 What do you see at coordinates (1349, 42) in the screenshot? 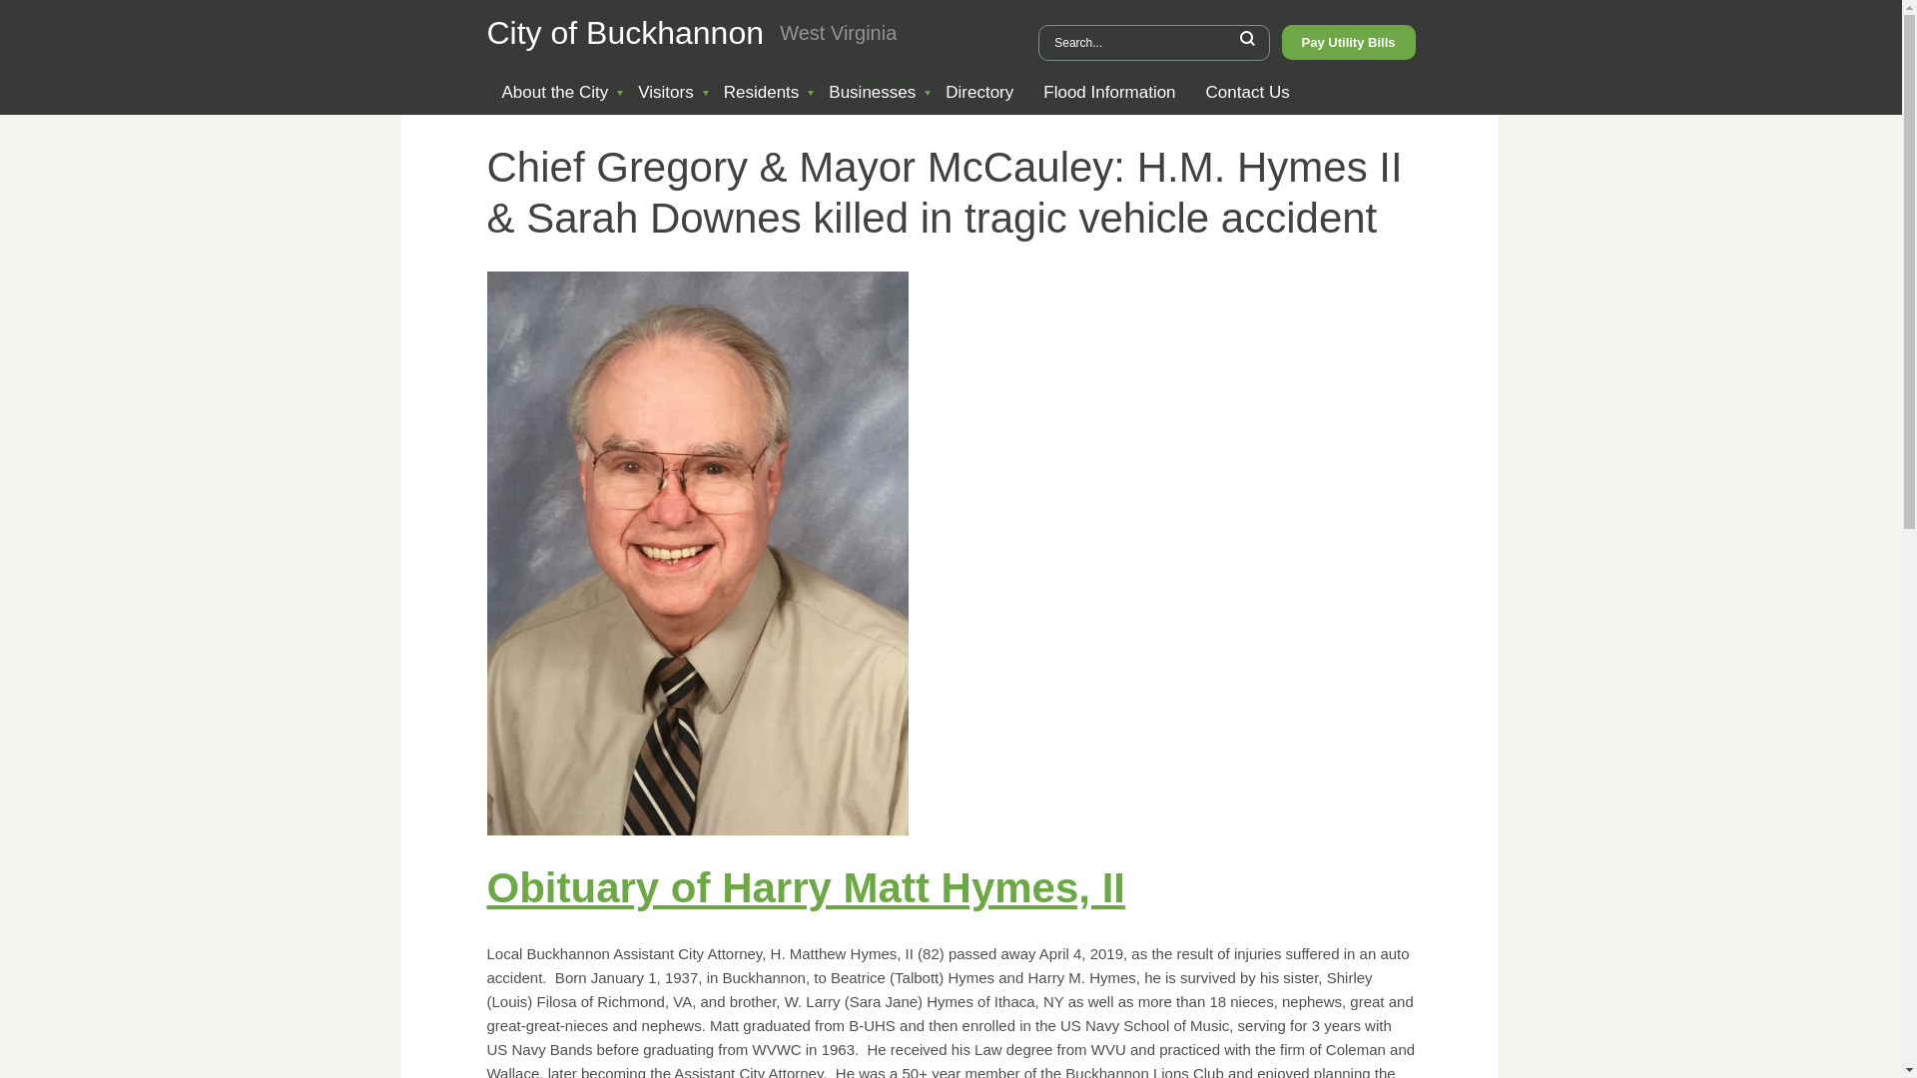
I see `Pay Utility Bills` at bounding box center [1349, 42].